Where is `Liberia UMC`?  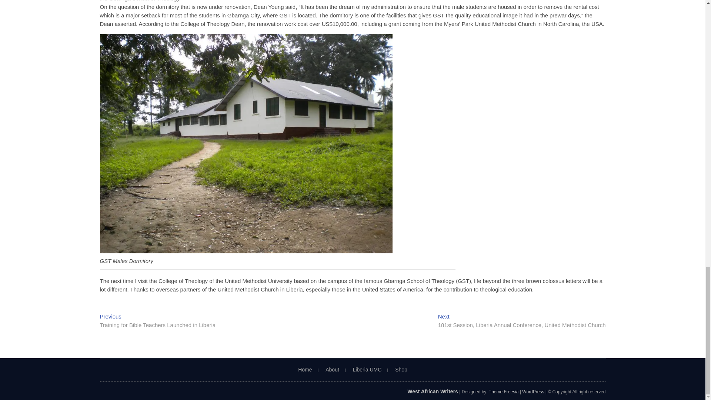
Liberia UMC is located at coordinates (367, 370).